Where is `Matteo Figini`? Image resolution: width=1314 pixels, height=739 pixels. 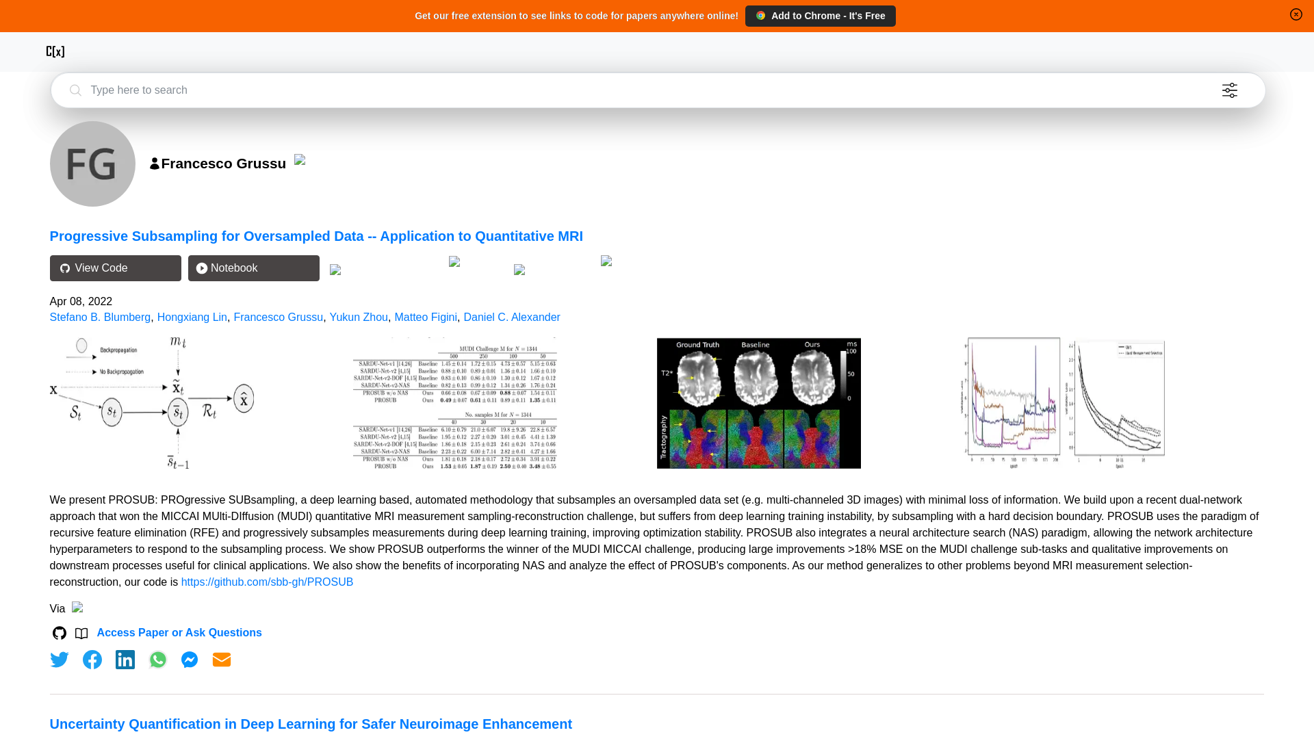
Matteo Figini is located at coordinates (426, 316).